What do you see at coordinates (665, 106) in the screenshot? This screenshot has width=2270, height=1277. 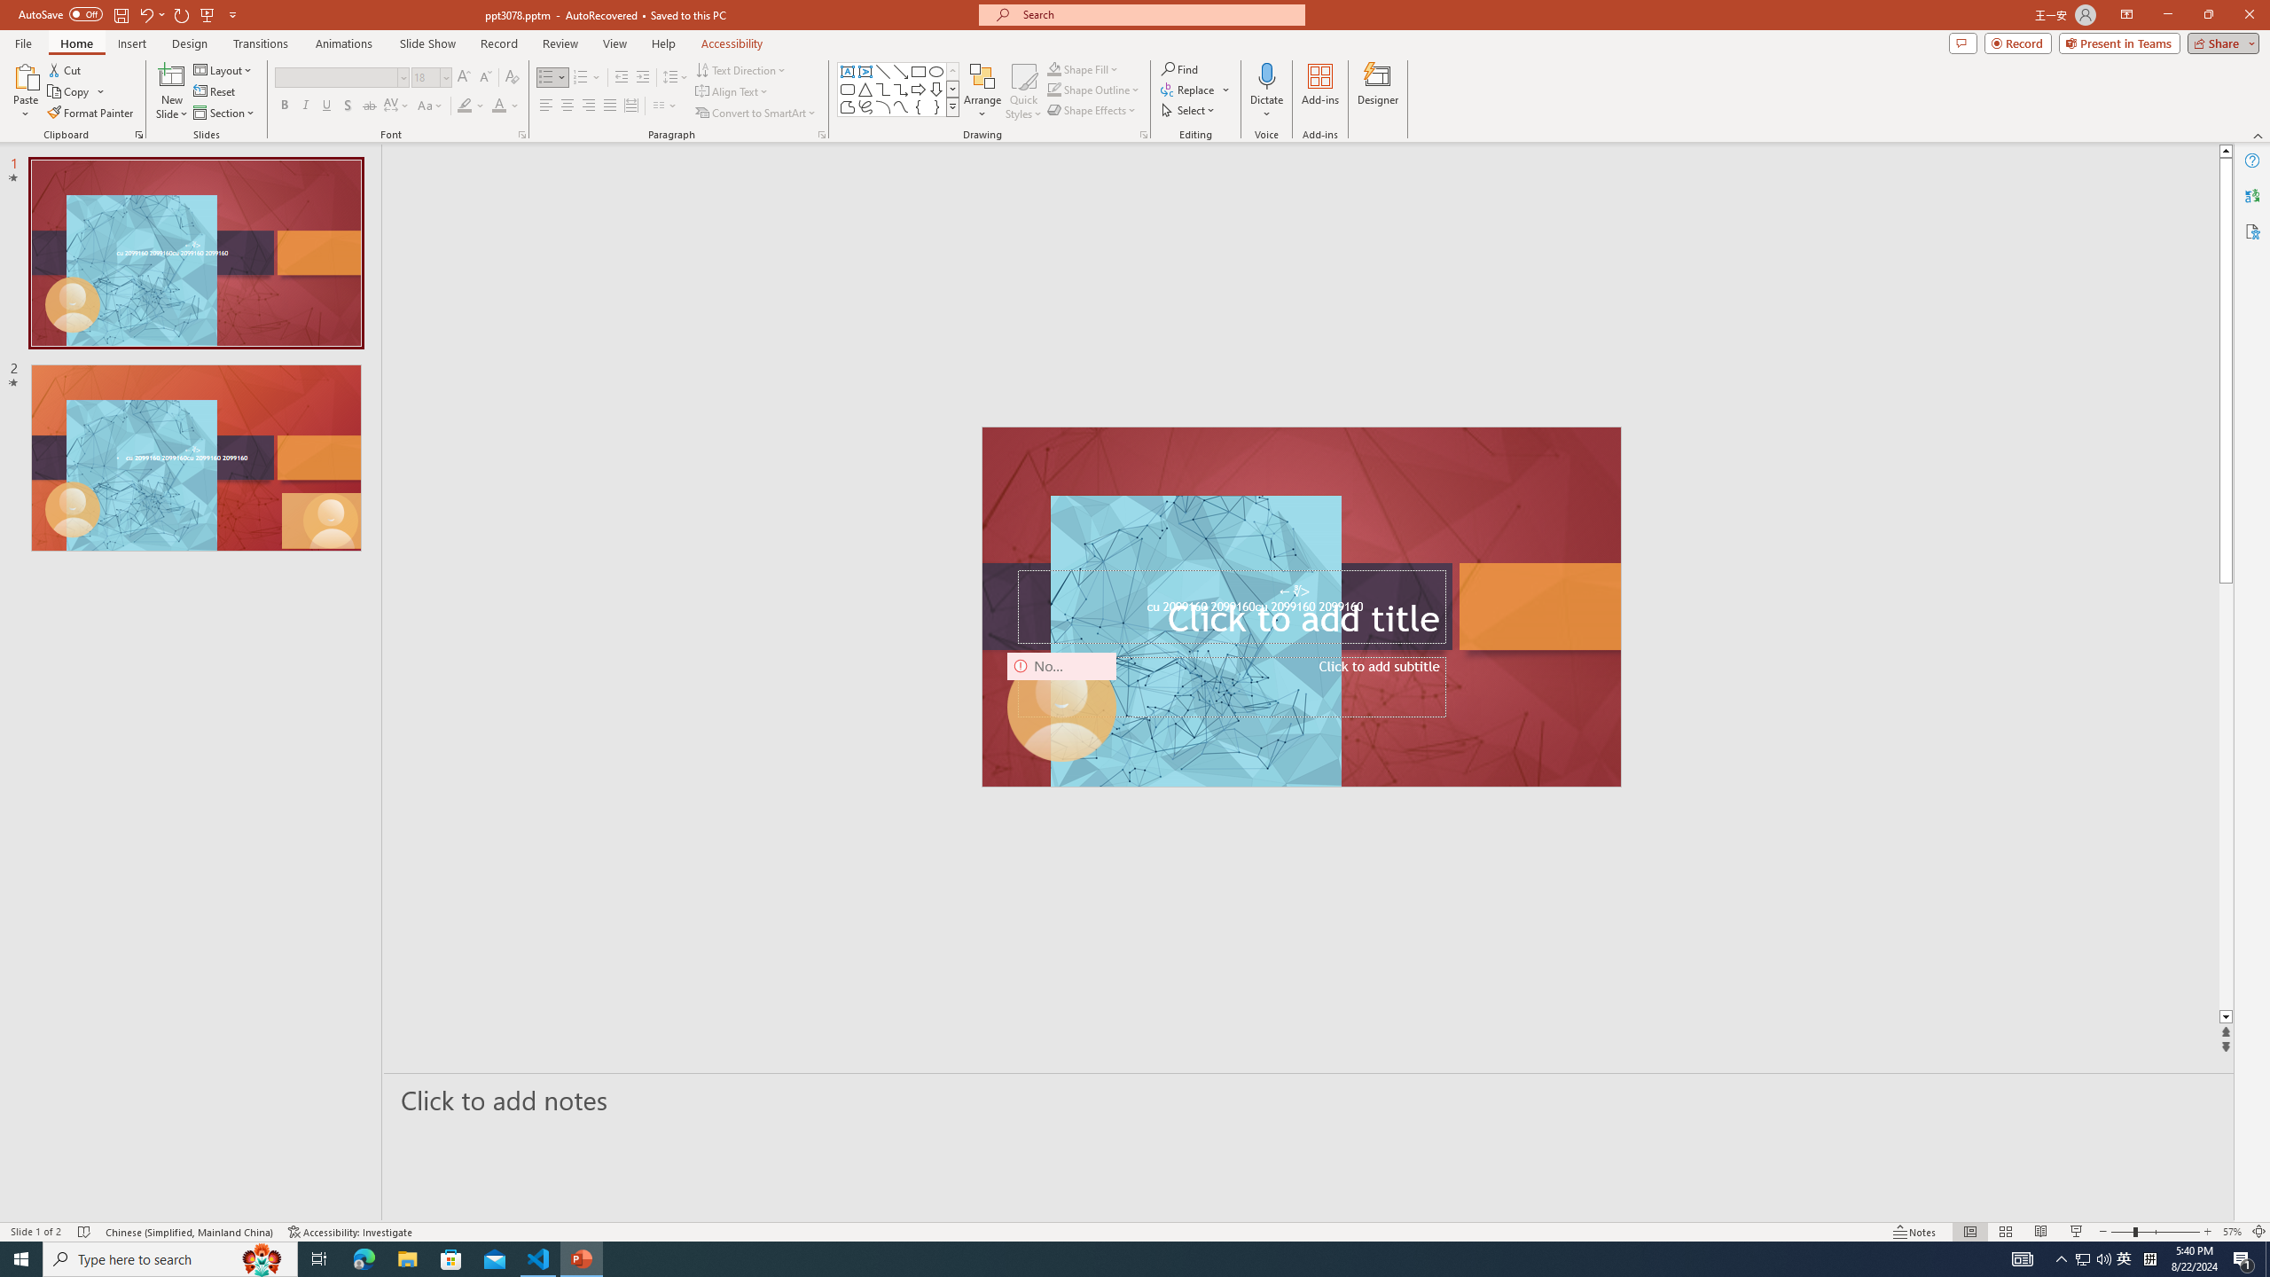 I see `Columns` at bounding box center [665, 106].